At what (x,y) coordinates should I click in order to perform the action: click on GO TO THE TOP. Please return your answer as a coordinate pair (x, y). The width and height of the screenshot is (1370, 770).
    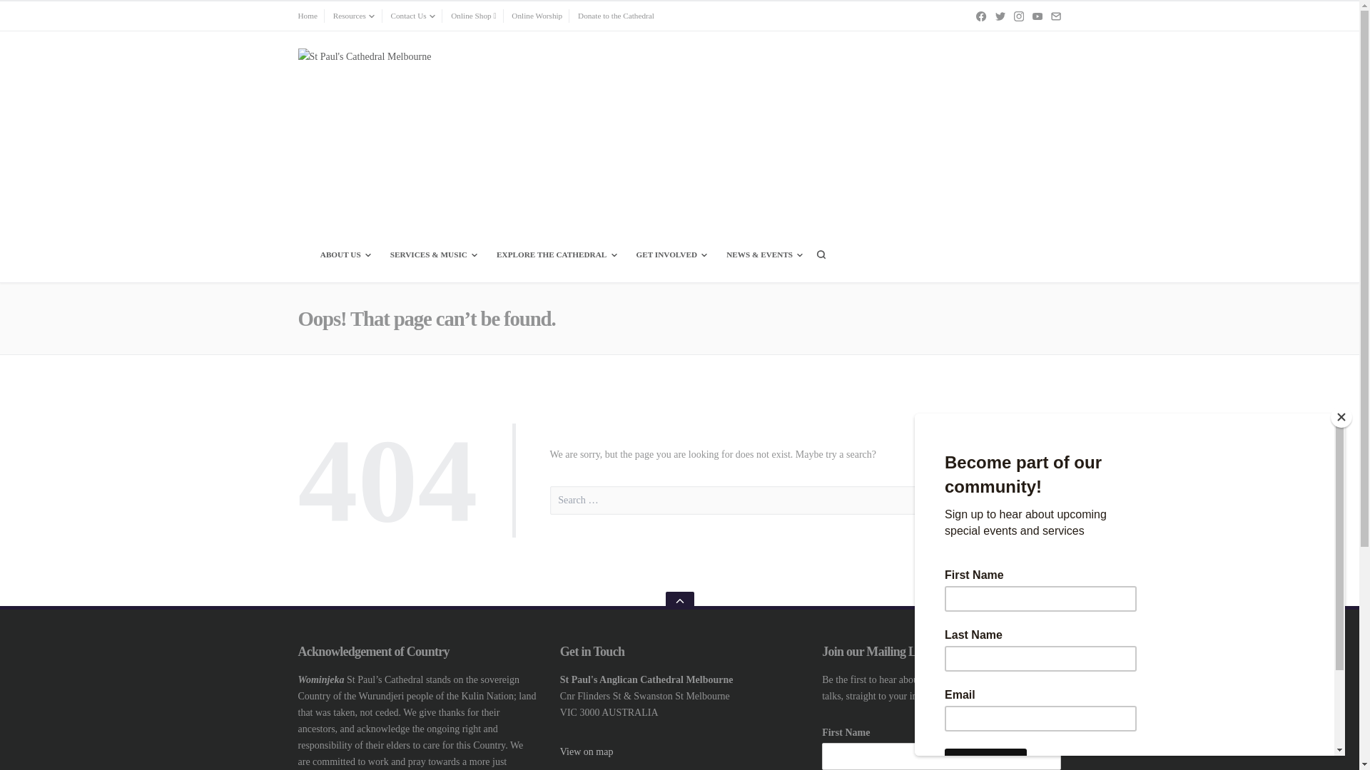
    Looking at the image, I should click on (679, 600).